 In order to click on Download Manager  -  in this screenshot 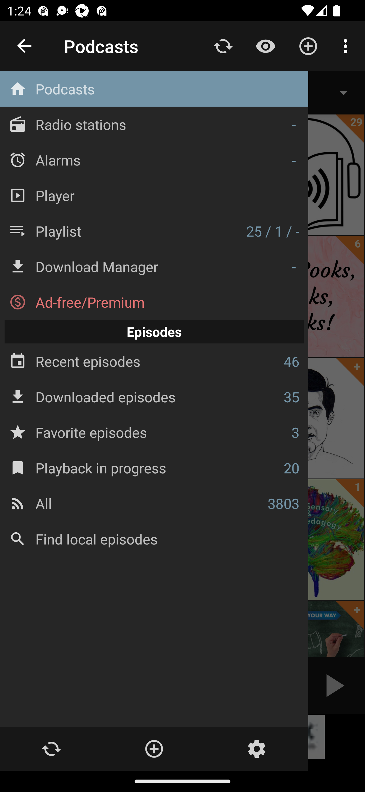, I will do `click(154, 267)`.